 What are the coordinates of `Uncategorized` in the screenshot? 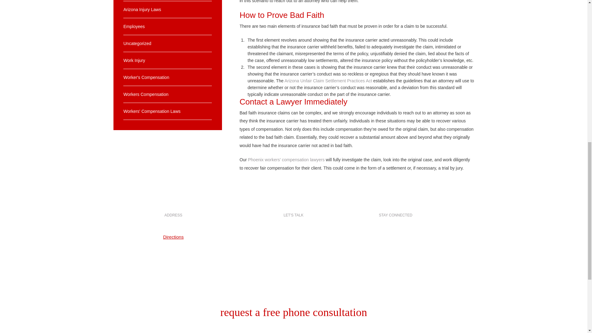 It's located at (167, 43).